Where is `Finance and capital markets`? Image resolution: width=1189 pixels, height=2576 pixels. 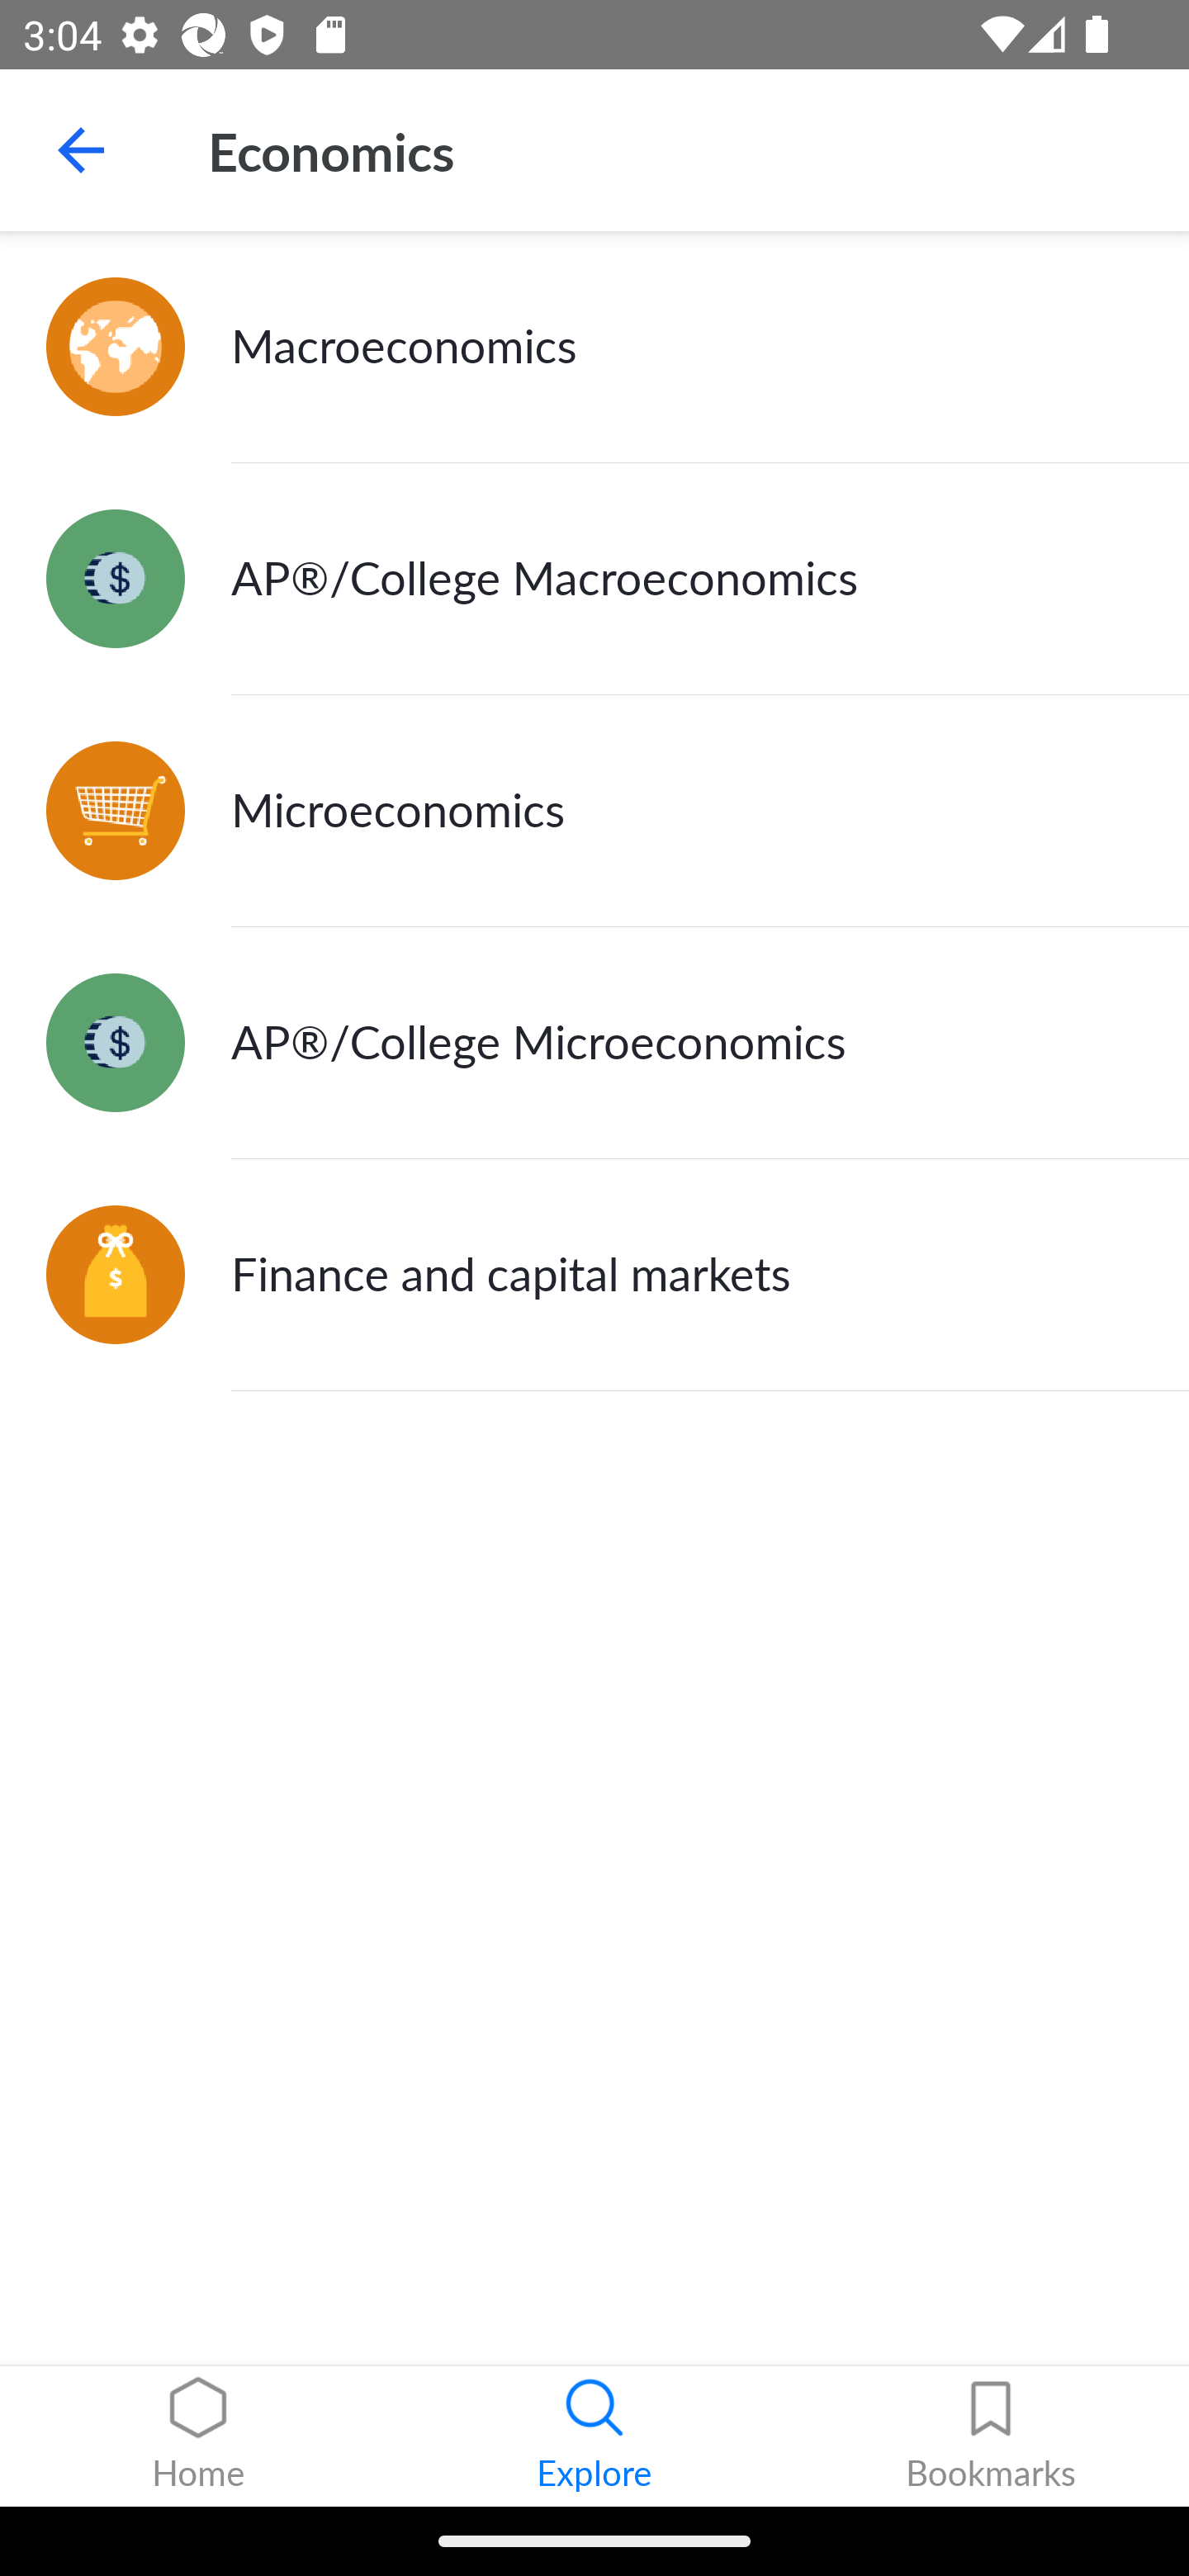 Finance and capital markets is located at coordinates (594, 1275).